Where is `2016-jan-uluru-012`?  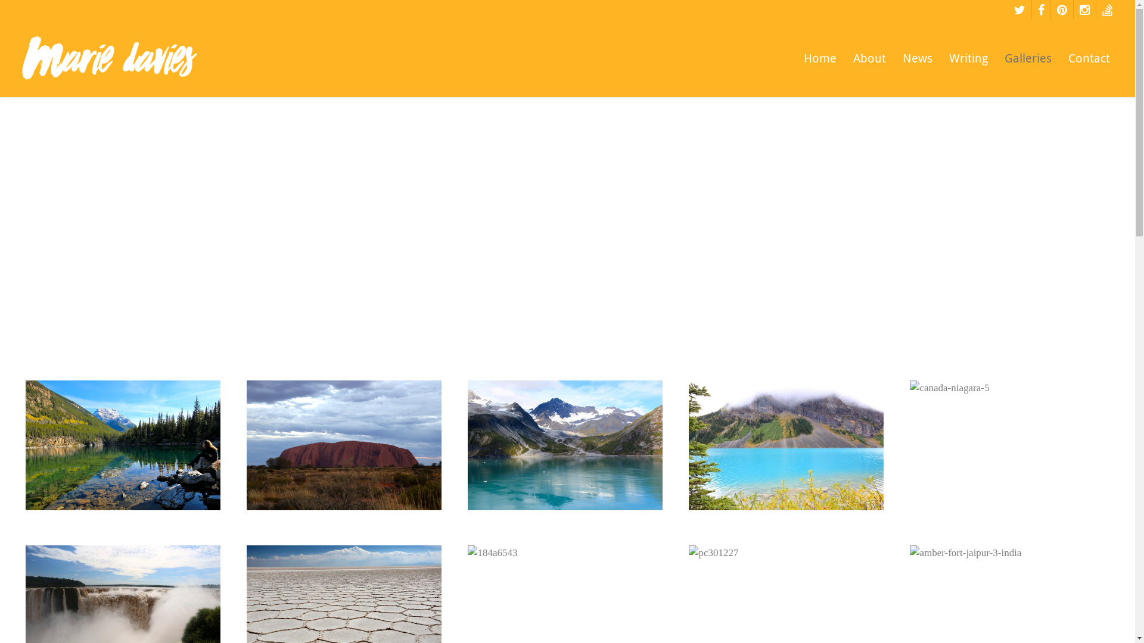
2016-jan-uluru-012 is located at coordinates (344, 445).